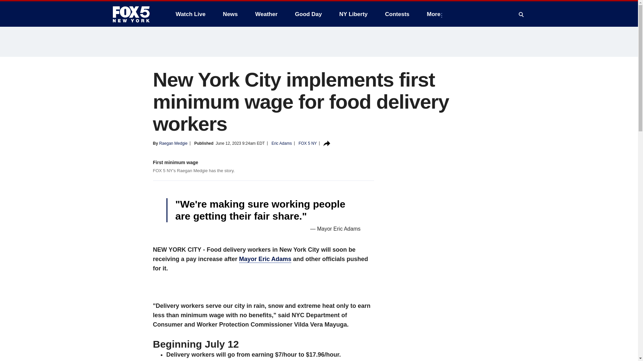  Describe the element at coordinates (435, 14) in the screenshot. I see `More` at that location.